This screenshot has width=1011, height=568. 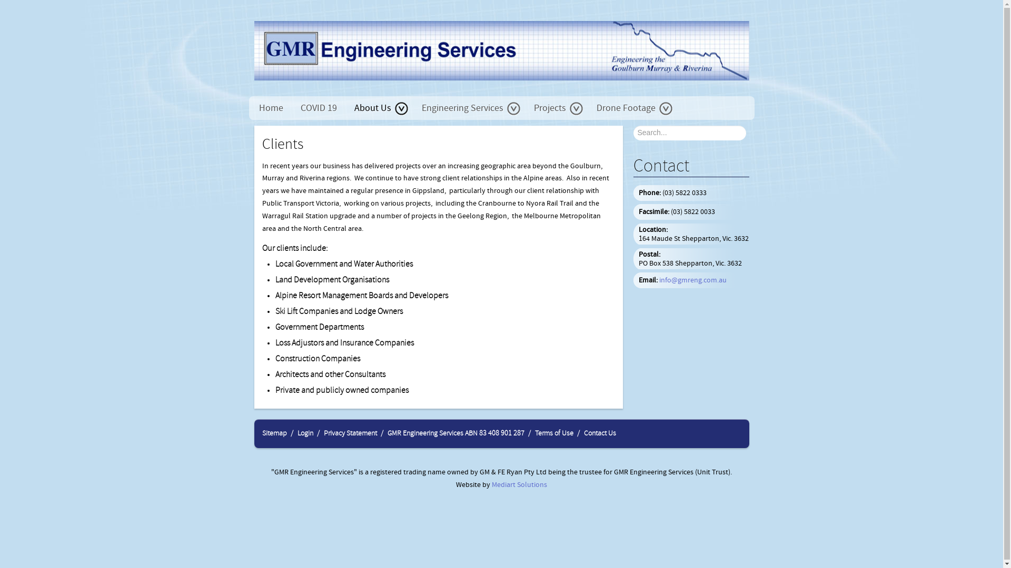 I want to click on GMR Engineering Services ABN 83 408 901 287, so click(x=456, y=433).